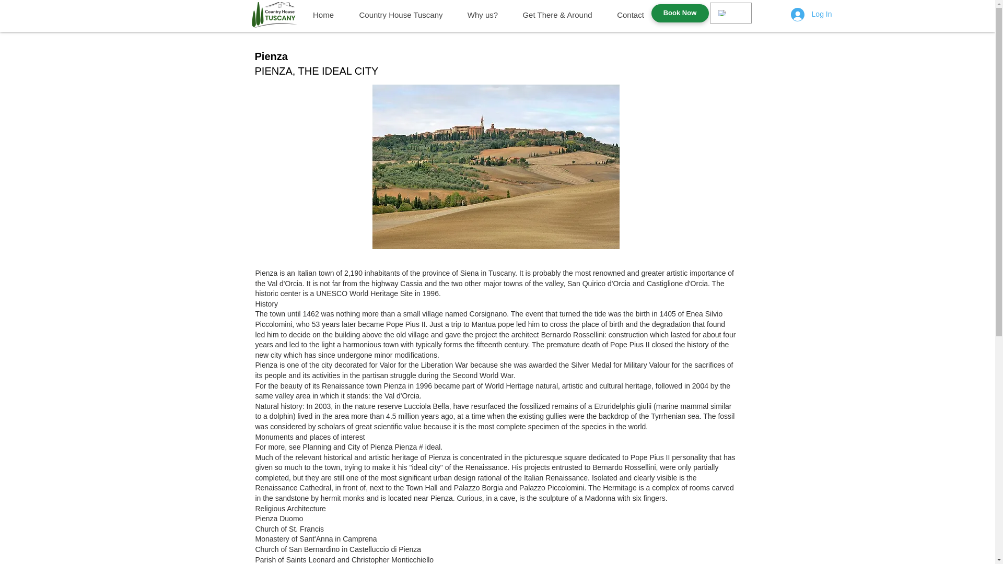  I want to click on Book Now, so click(679, 13).